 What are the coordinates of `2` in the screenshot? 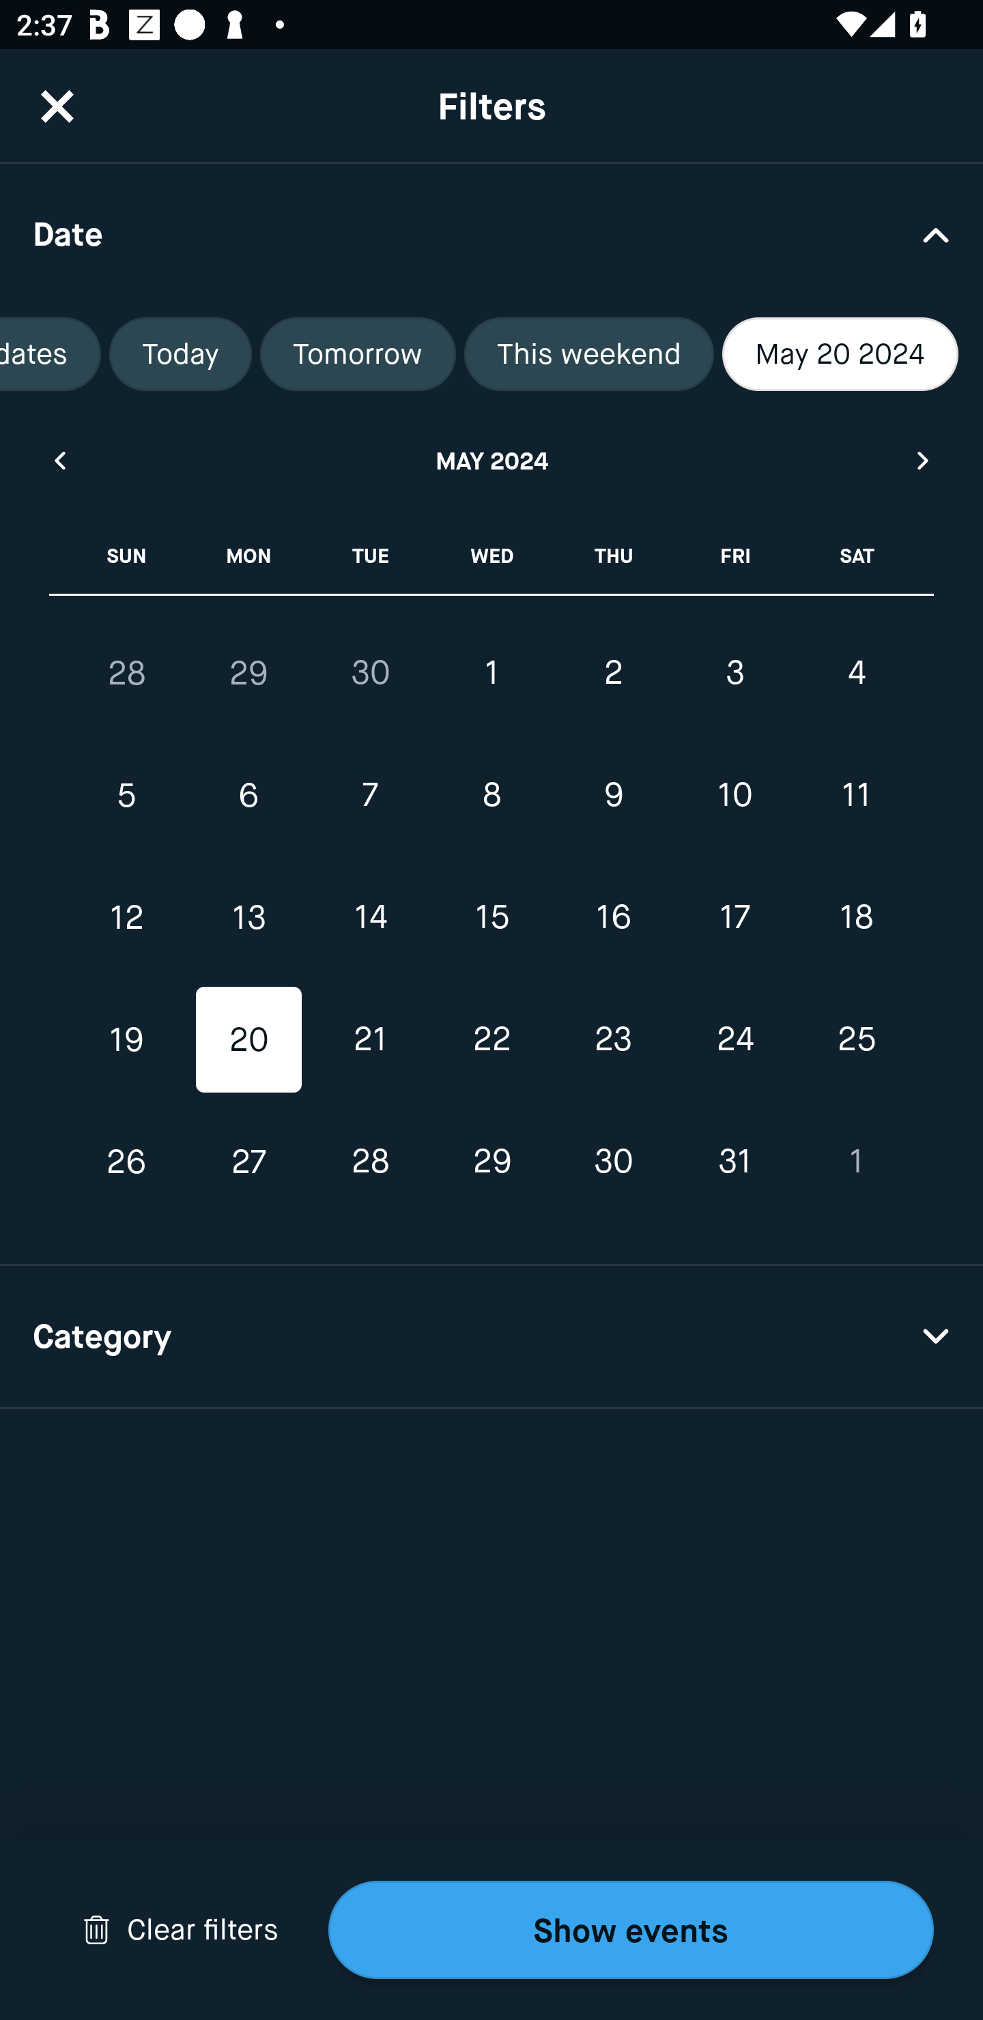 It's located at (613, 672).